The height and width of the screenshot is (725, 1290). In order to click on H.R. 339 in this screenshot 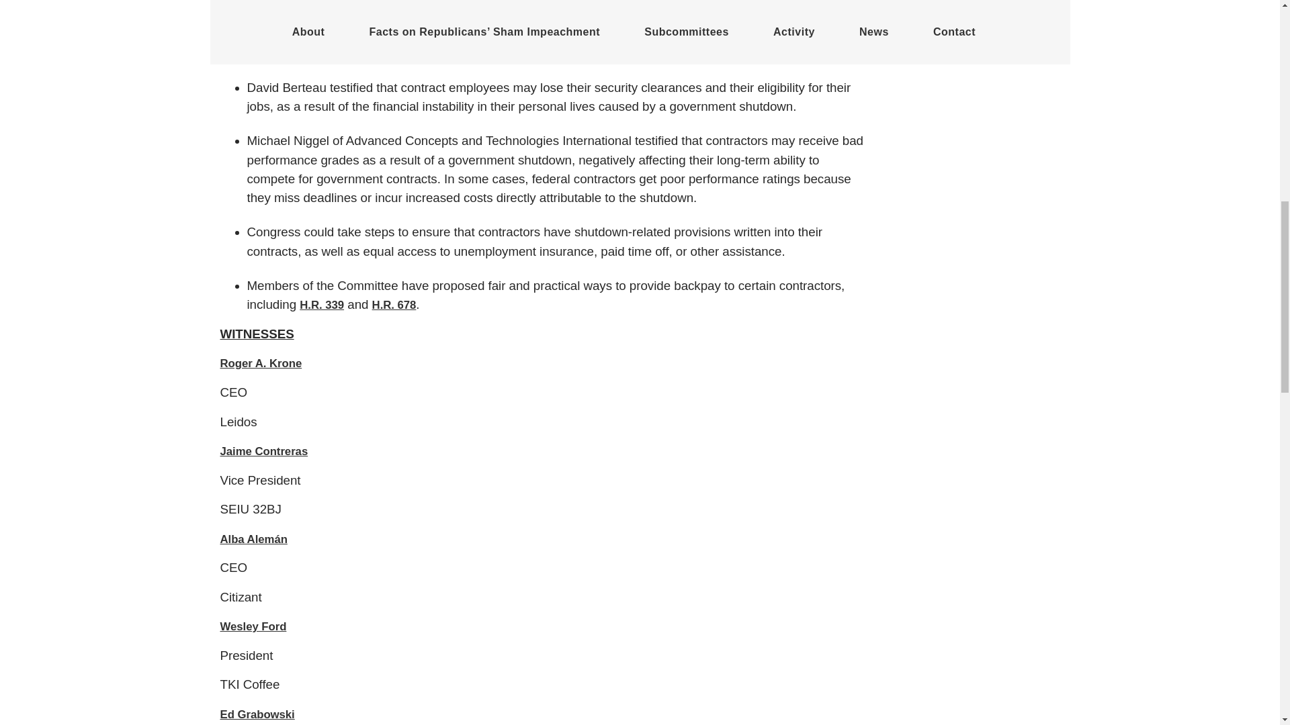, I will do `click(321, 305)`.